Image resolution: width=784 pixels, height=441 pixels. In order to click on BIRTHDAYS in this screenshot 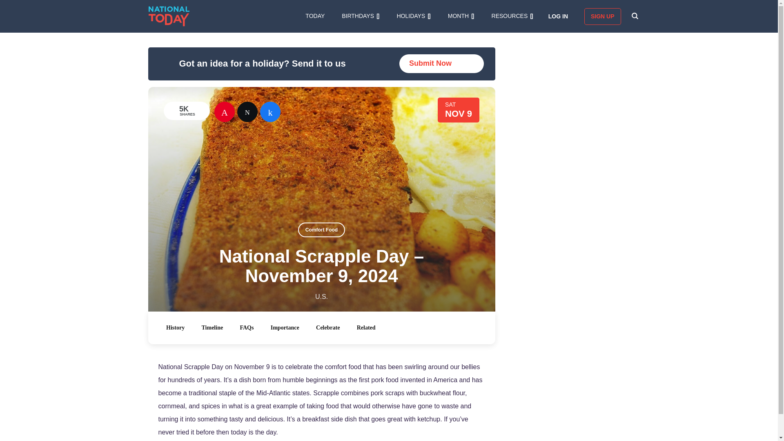, I will do `click(361, 16)`.